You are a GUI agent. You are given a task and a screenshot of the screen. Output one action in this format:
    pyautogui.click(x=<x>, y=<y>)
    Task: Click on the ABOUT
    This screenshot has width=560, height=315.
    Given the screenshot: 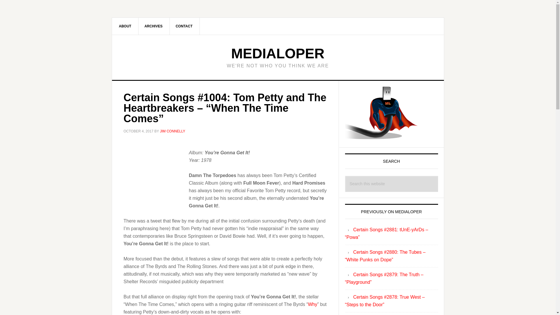 What is the action you would take?
    pyautogui.click(x=125, y=26)
    